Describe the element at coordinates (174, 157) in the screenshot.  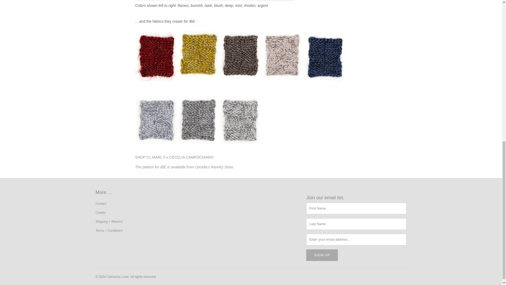
I see `cecelia campochiaro marls` at that location.